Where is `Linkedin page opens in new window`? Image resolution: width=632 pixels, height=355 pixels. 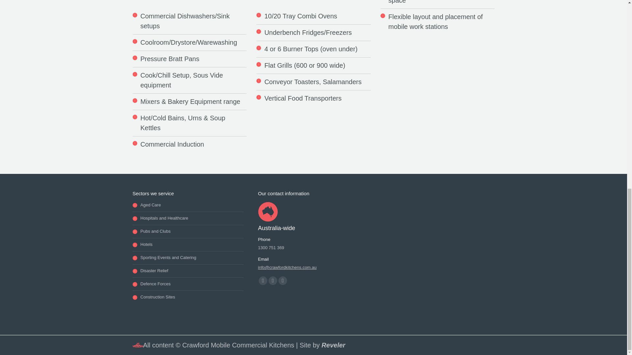
Linkedin page opens in new window is located at coordinates (282, 281).